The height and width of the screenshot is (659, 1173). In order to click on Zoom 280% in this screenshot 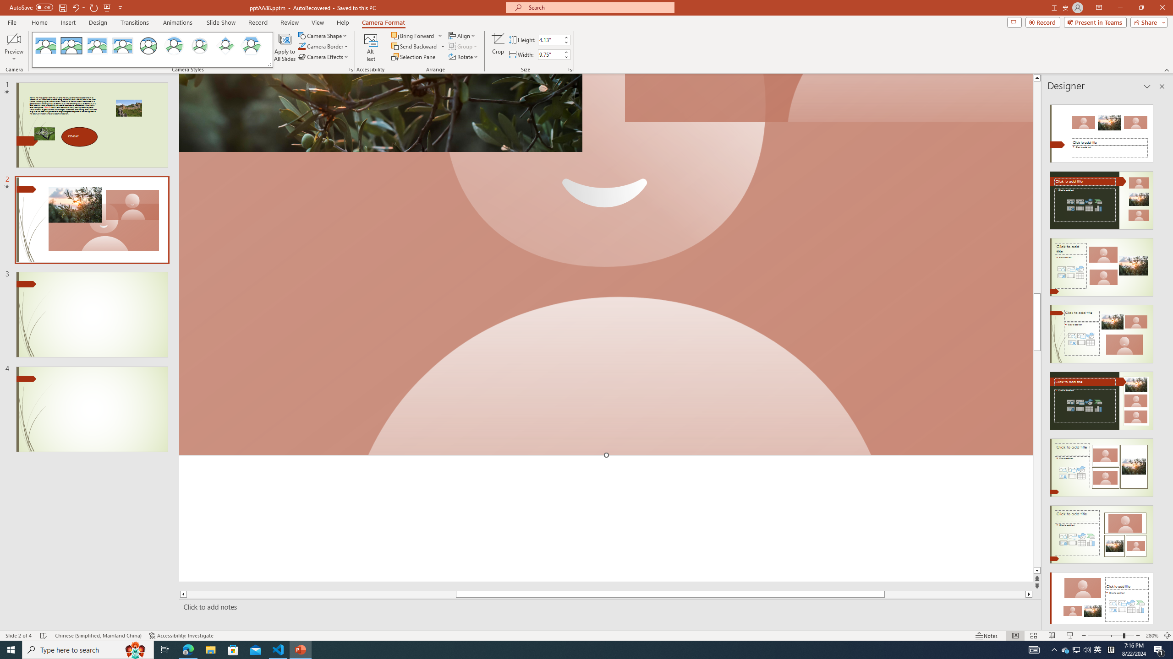, I will do `click(1152, 636)`.